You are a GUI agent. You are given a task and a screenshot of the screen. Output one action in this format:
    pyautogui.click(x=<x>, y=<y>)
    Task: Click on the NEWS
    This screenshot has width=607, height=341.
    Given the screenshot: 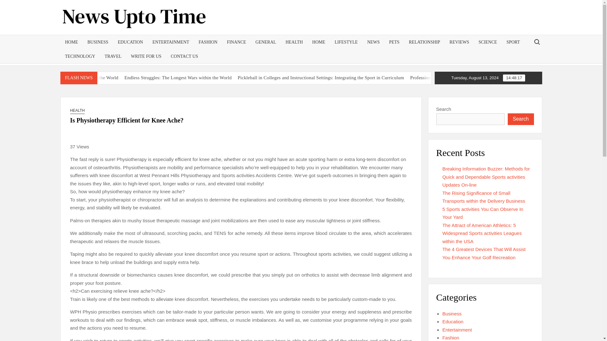 What is the action you would take?
    pyautogui.click(x=373, y=42)
    